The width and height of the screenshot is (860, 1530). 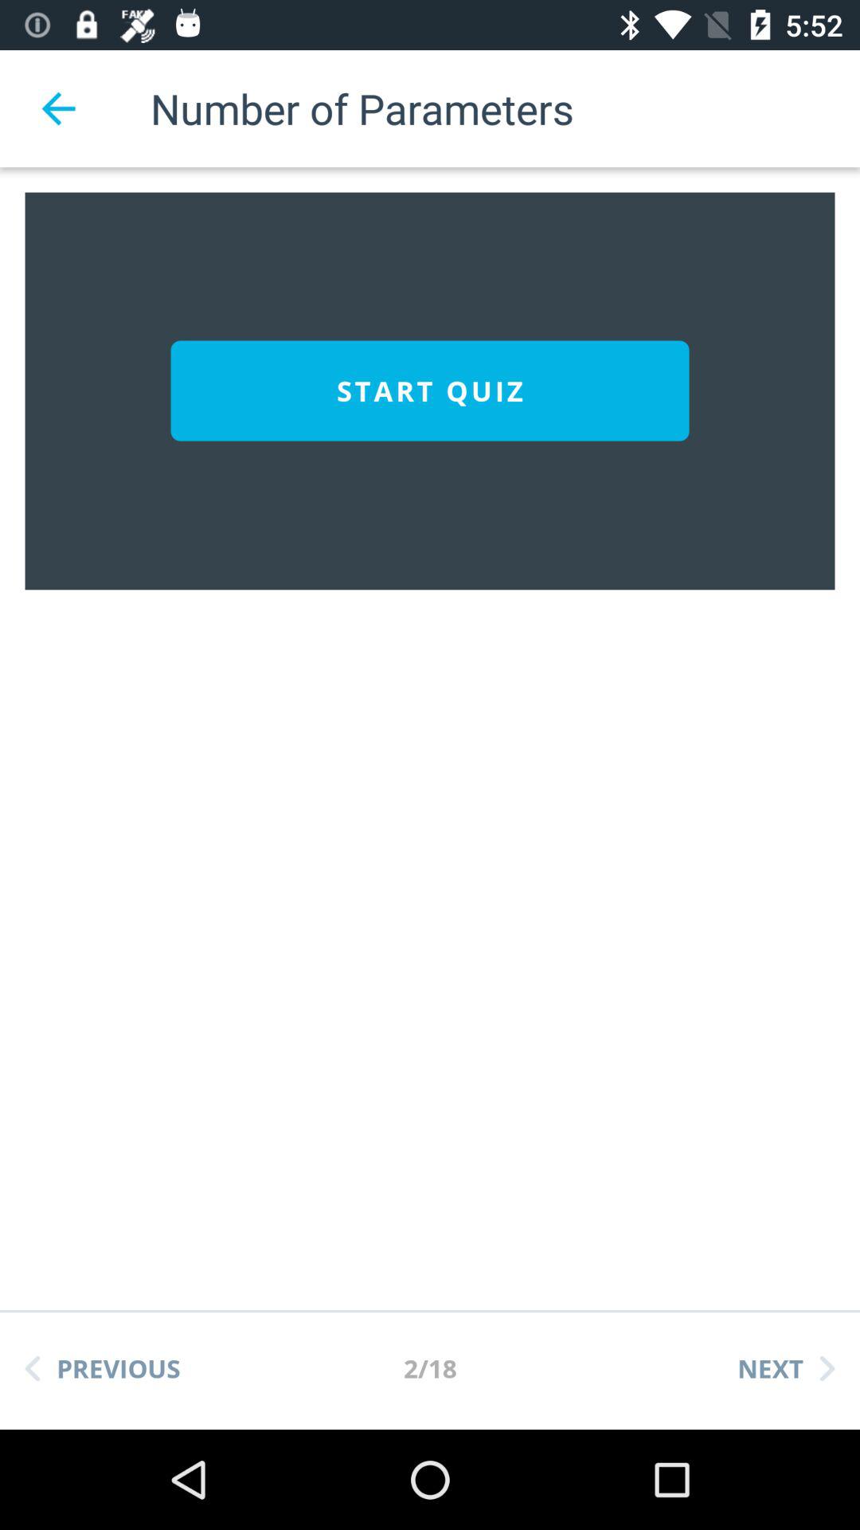 What do you see at coordinates (786, 1368) in the screenshot?
I see `tap the next icon` at bounding box center [786, 1368].